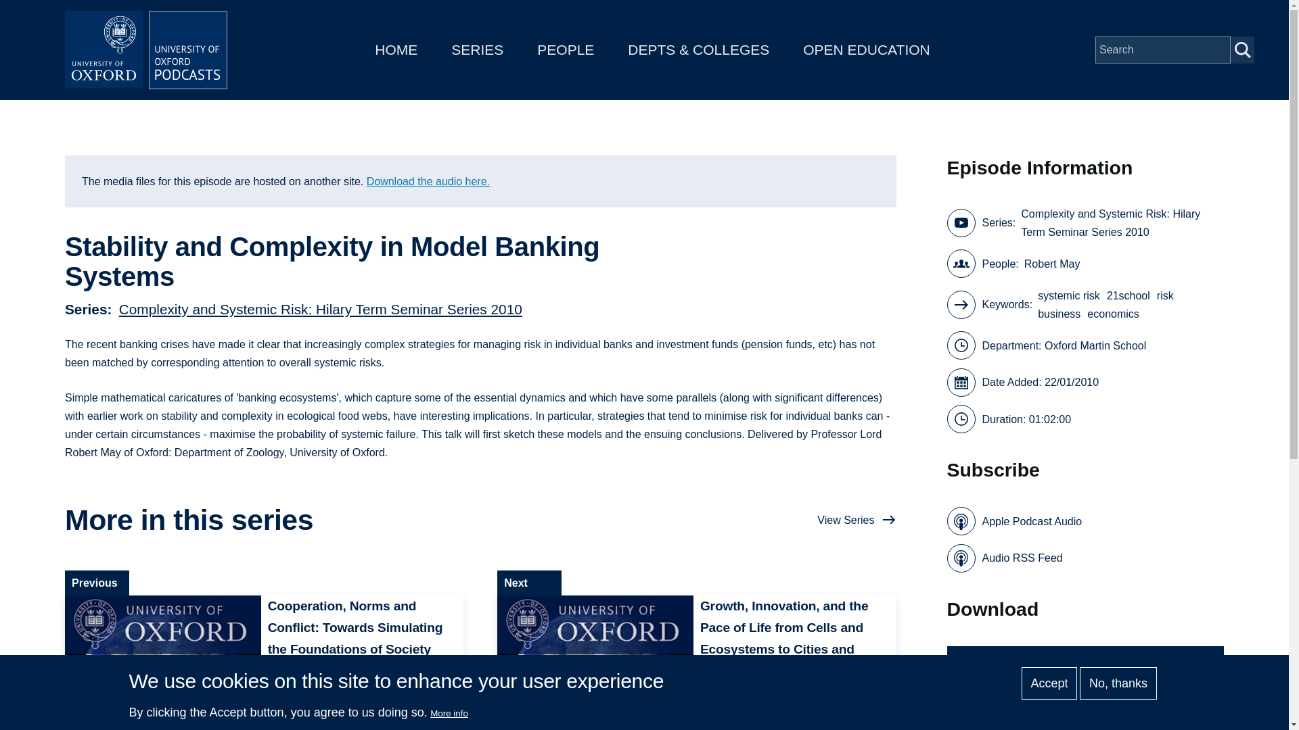 The image size is (1299, 730). What do you see at coordinates (449, 712) in the screenshot?
I see `More info` at bounding box center [449, 712].